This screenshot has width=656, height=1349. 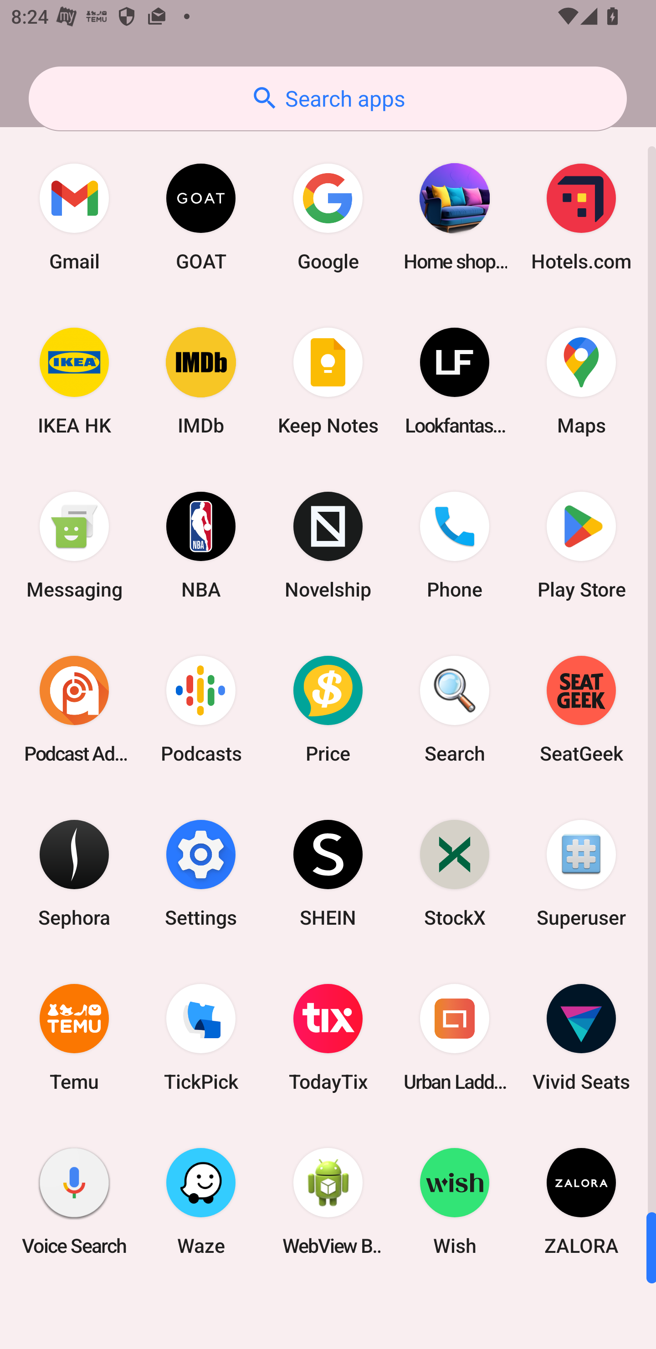 I want to click on   Search apps, so click(x=328, y=98).